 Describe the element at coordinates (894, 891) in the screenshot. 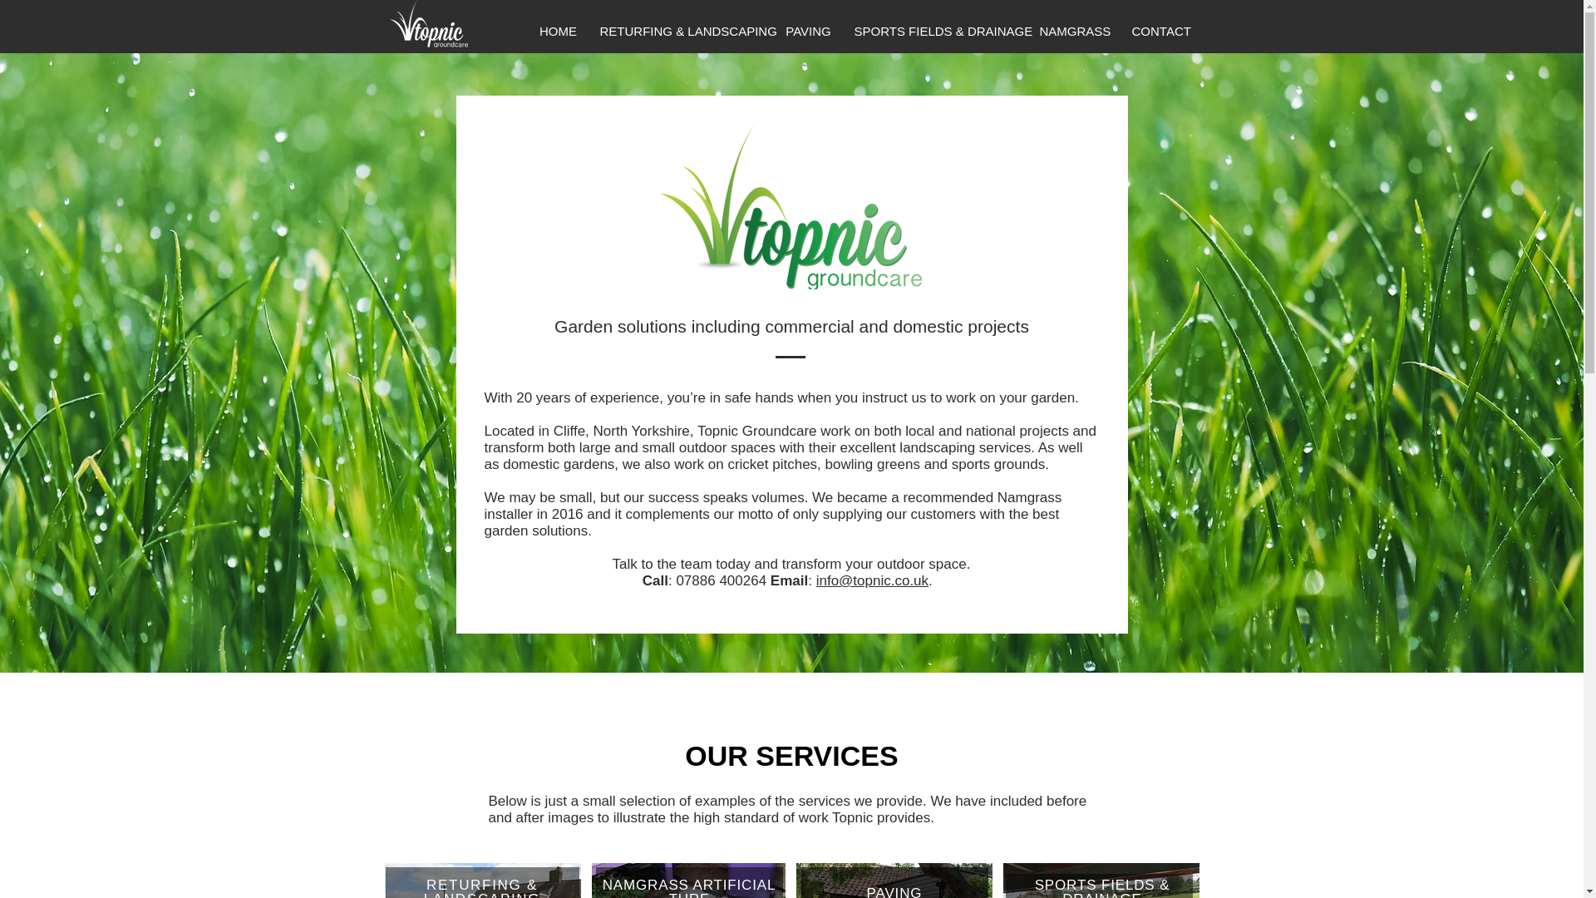

I see `PAVING` at that location.